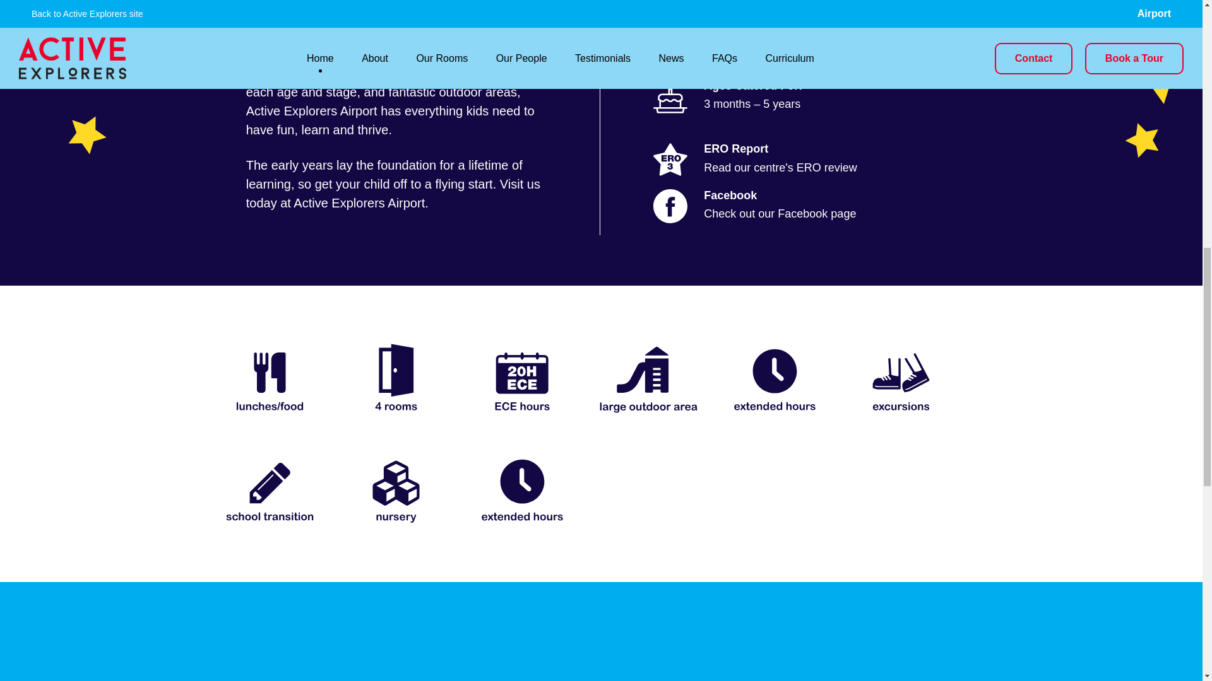 This screenshot has width=1212, height=681. I want to click on Extended Hours, so click(522, 488).